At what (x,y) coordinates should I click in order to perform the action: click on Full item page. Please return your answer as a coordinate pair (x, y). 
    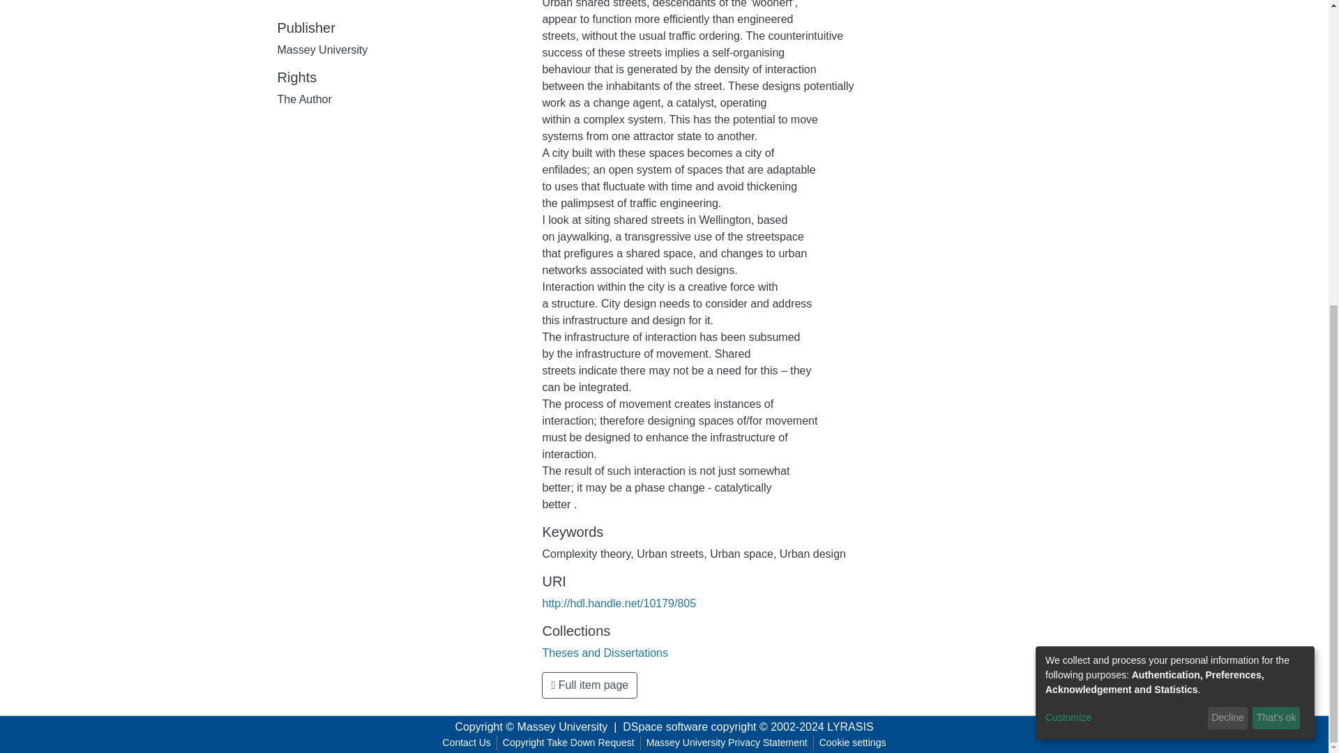
    Looking at the image, I should click on (589, 685).